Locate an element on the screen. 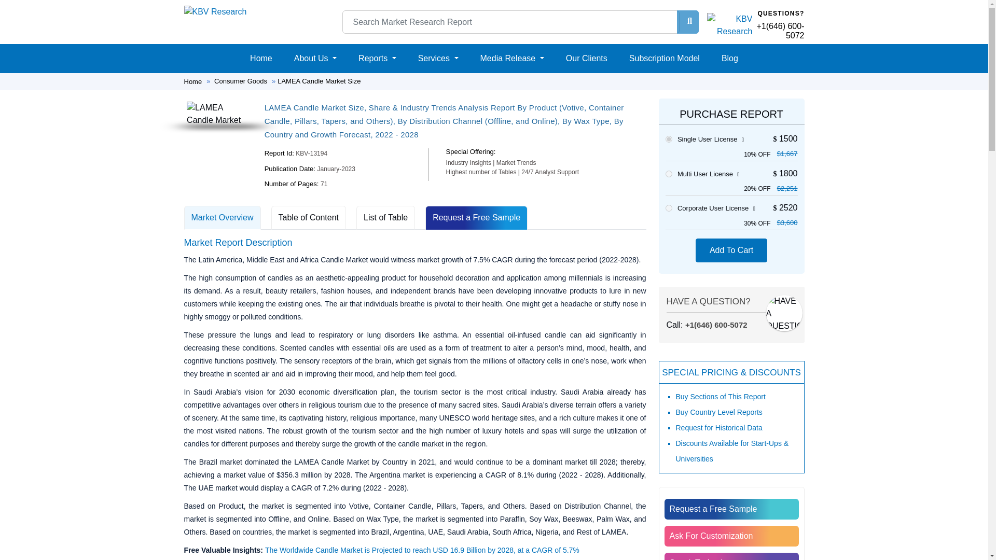  Our Clients is located at coordinates (586, 58).